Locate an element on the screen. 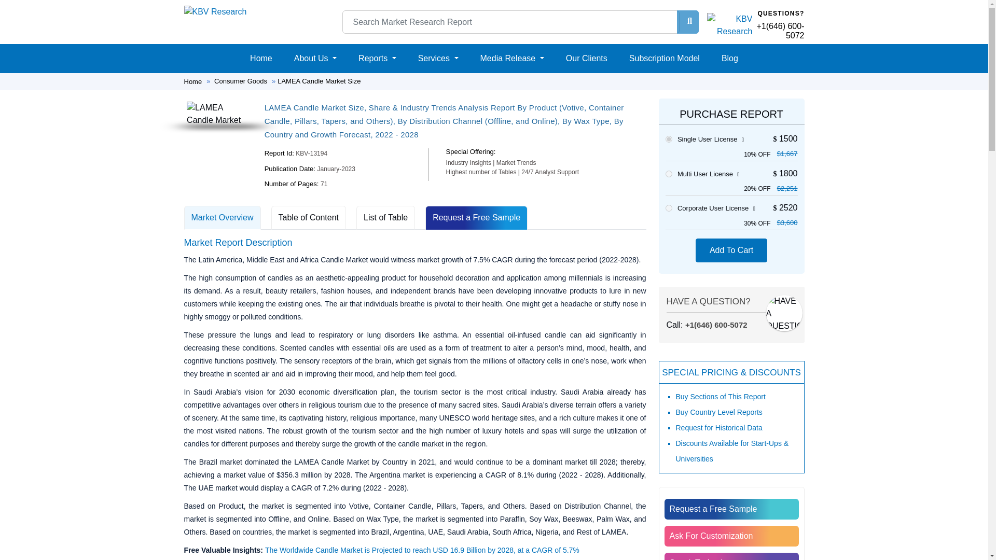  Our Clients is located at coordinates (586, 58).